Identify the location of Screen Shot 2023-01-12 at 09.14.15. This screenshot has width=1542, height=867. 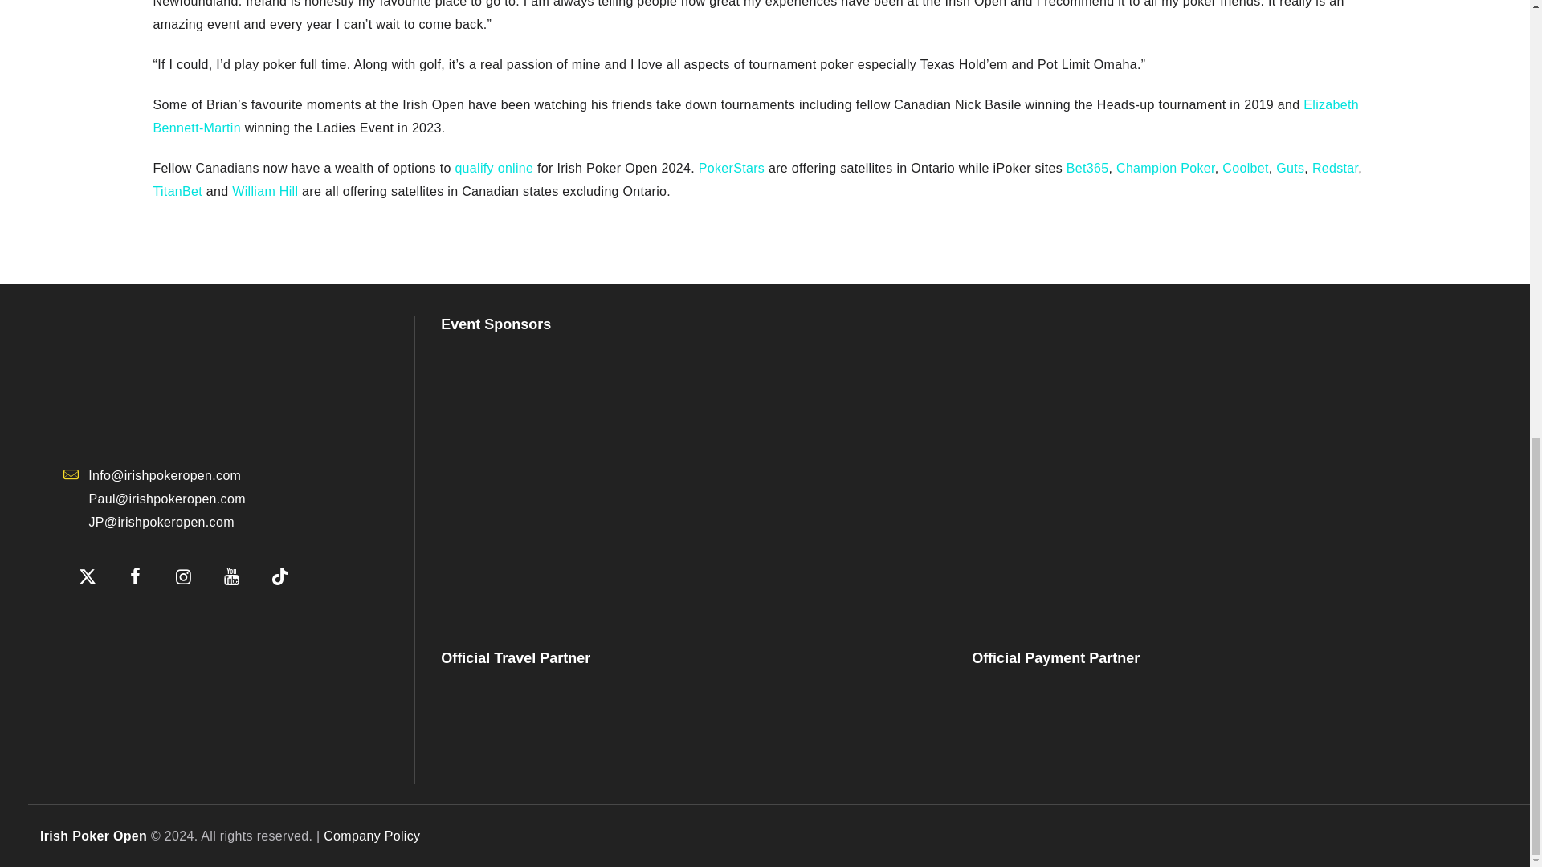
(143, 625).